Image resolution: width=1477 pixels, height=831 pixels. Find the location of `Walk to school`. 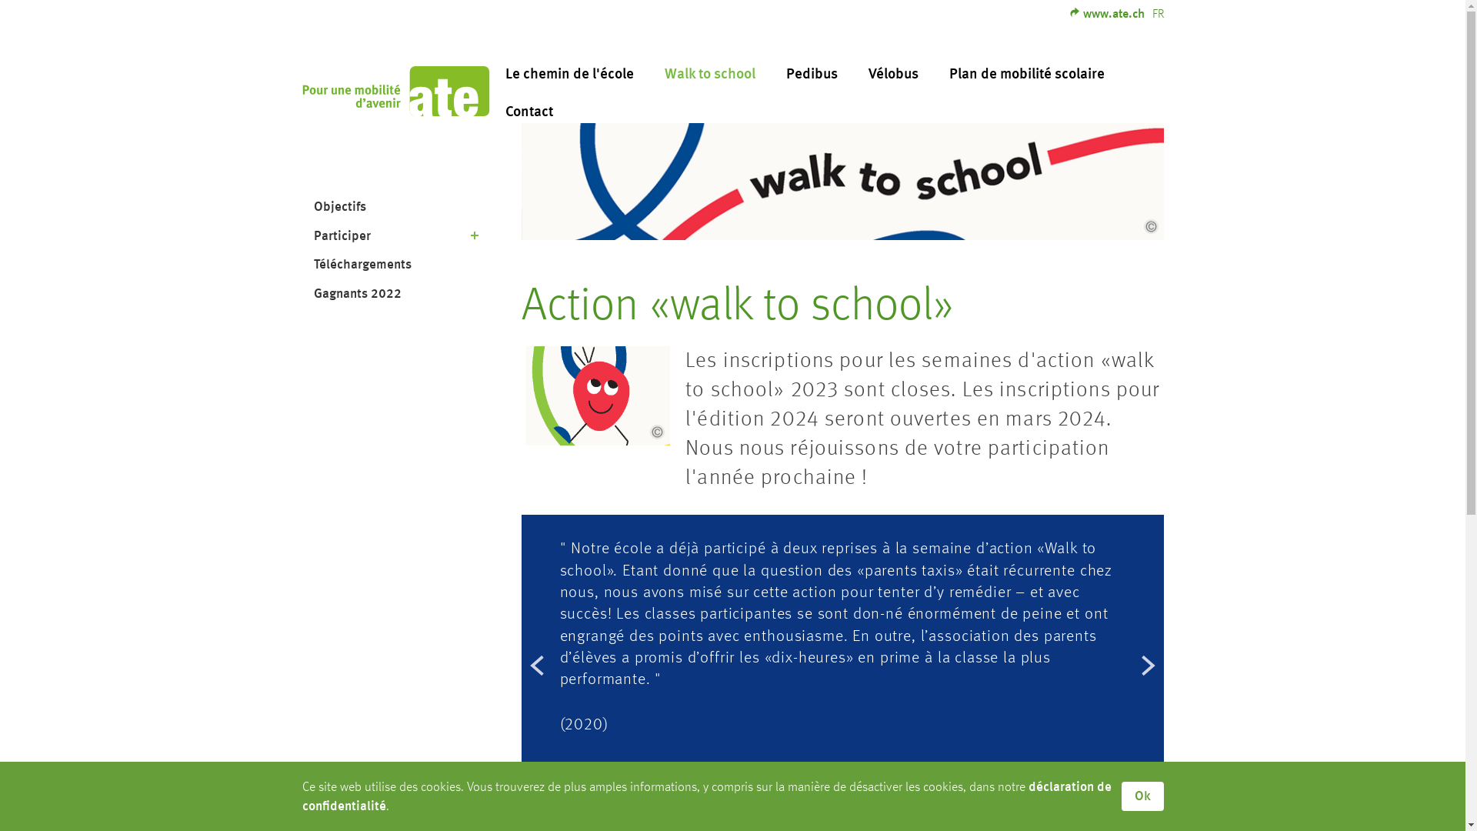

Walk to school is located at coordinates (710, 75).